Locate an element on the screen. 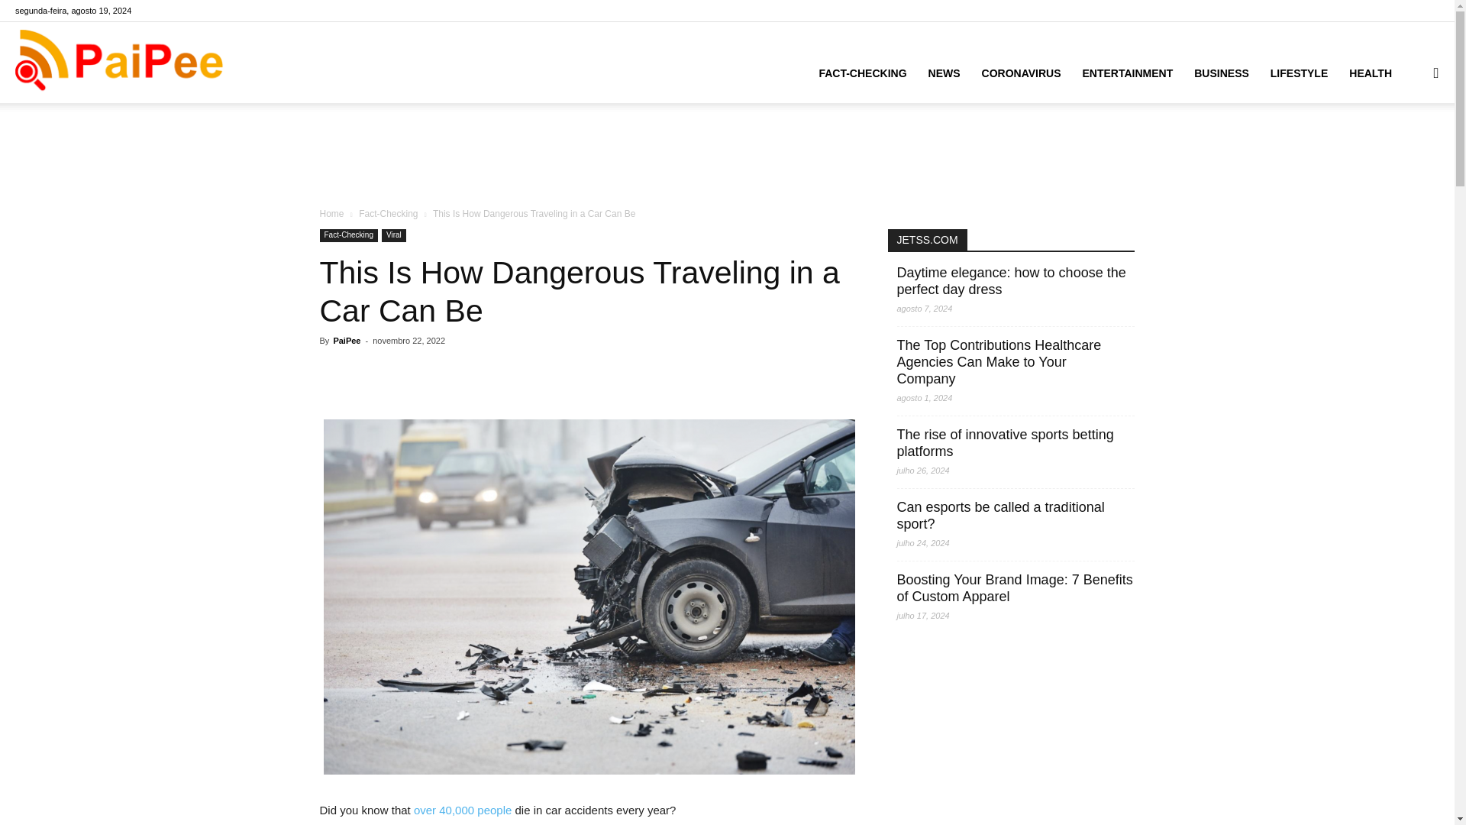 This screenshot has width=1466, height=825. HEALTH is located at coordinates (1370, 73).